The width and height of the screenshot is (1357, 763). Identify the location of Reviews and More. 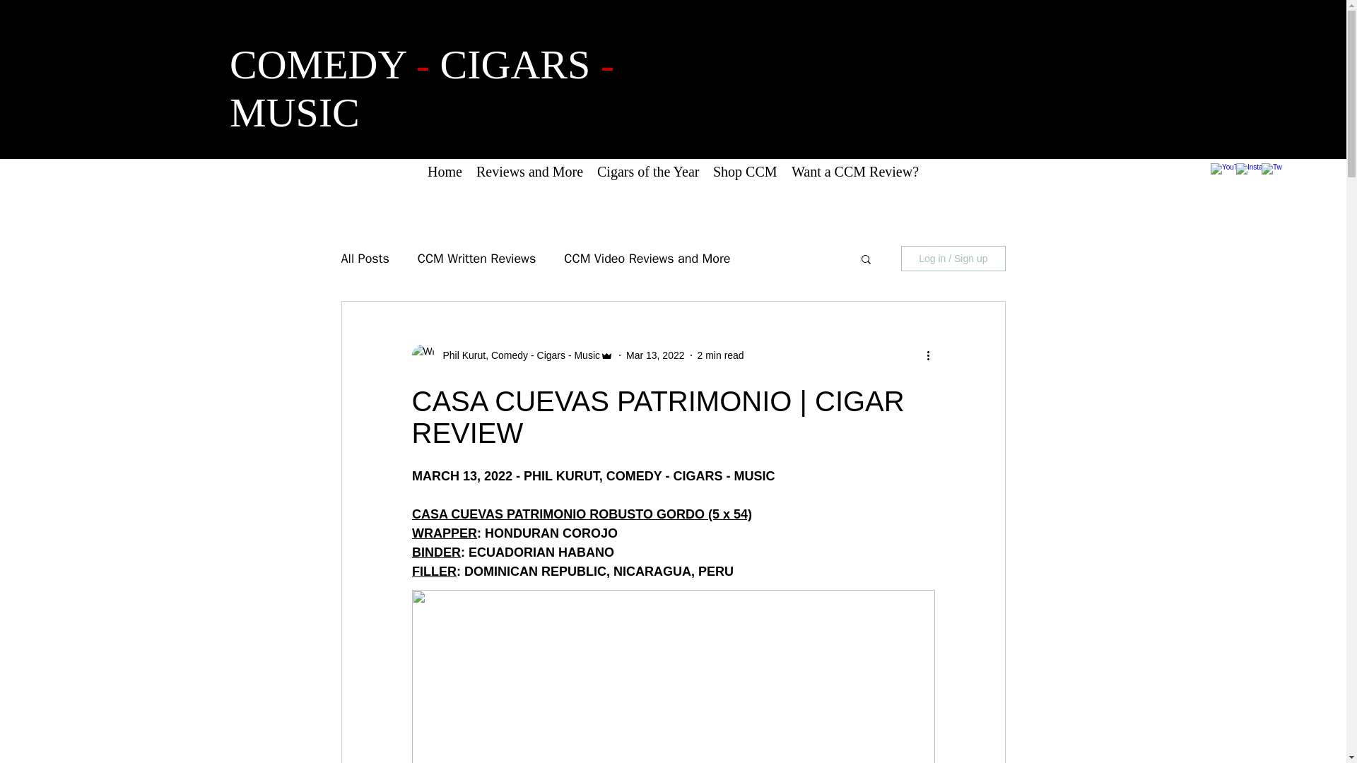
(530, 171).